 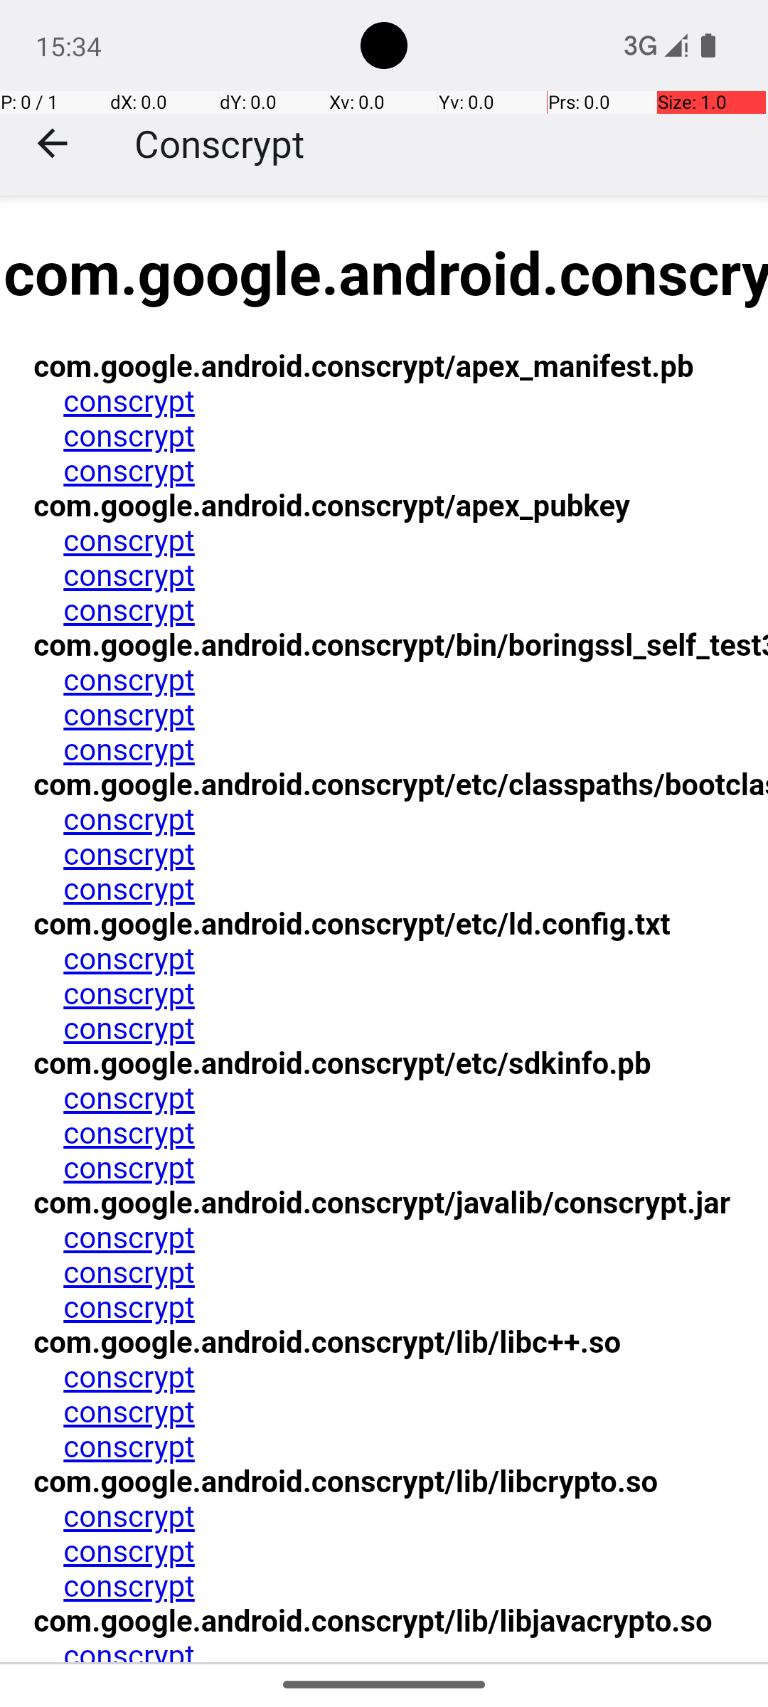 I want to click on conscrypt, so click(x=128, y=401).